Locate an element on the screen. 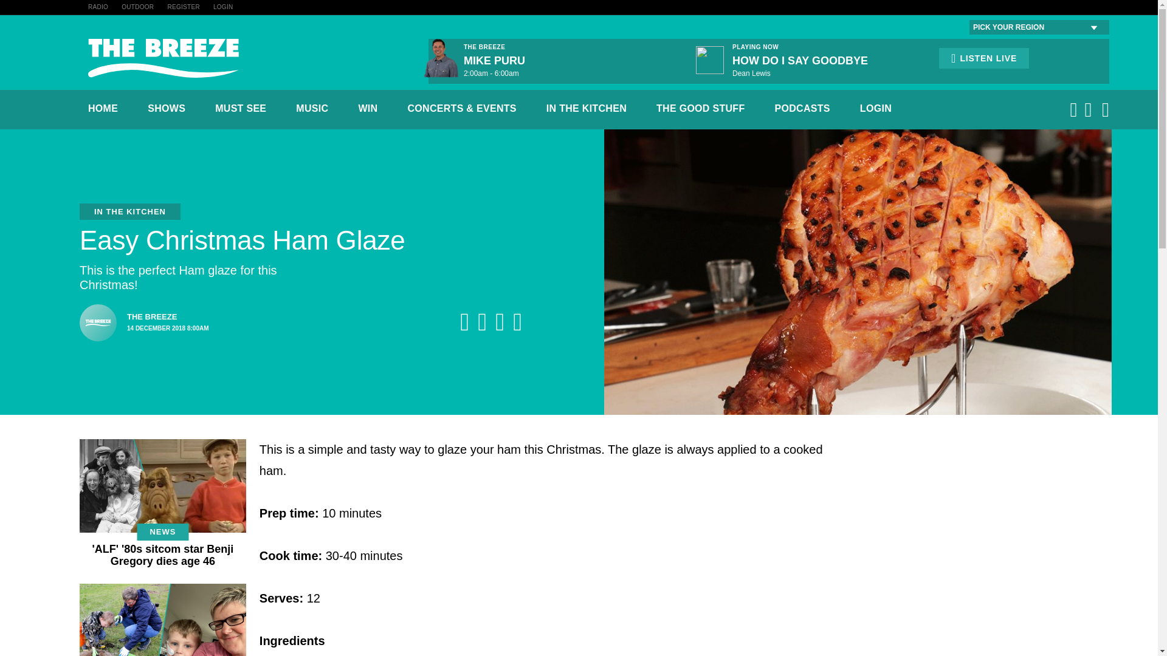  WIN is located at coordinates (367, 108).